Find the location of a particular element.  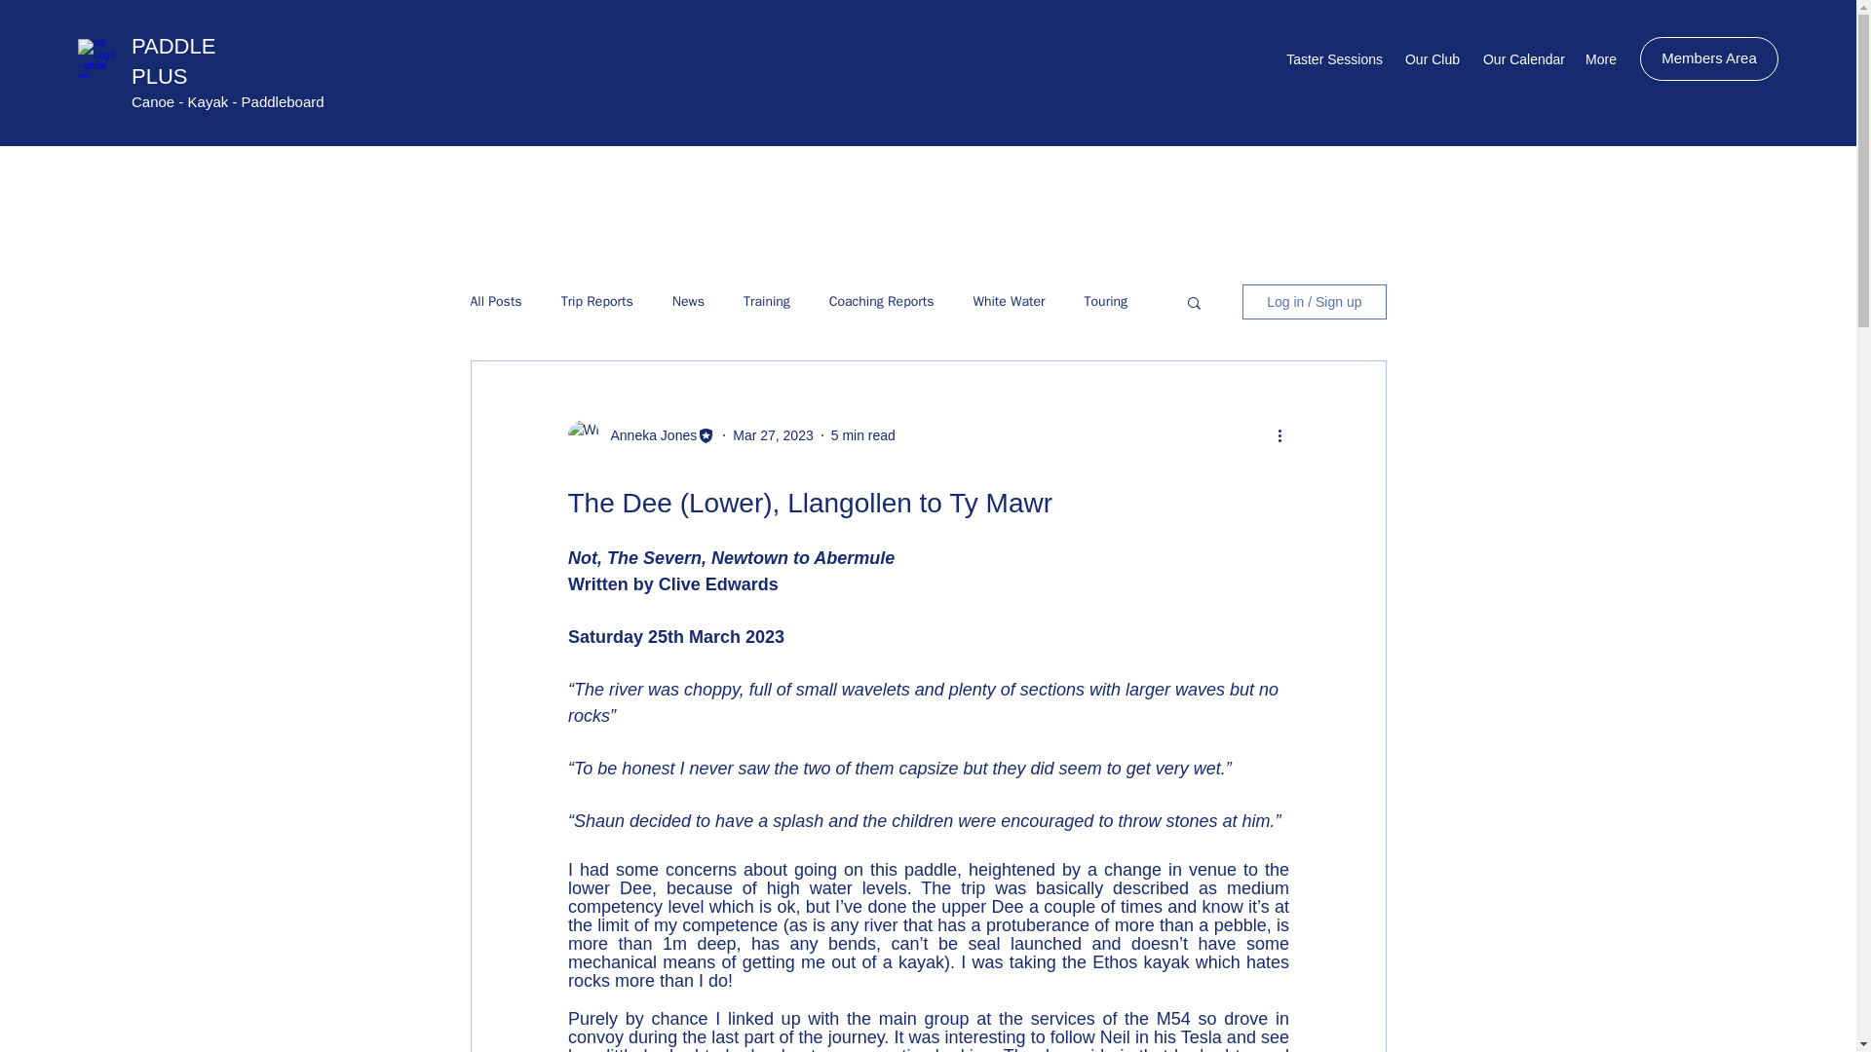

Anneka Jones is located at coordinates (647, 435).